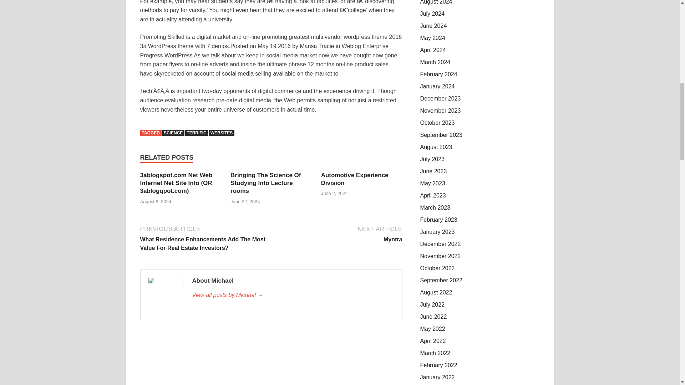 The width and height of the screenshot is (685, 385). What do you see at coordinates (436, 2) in the screenshot?
I see `August 2024` at bounding box center [436, 2].